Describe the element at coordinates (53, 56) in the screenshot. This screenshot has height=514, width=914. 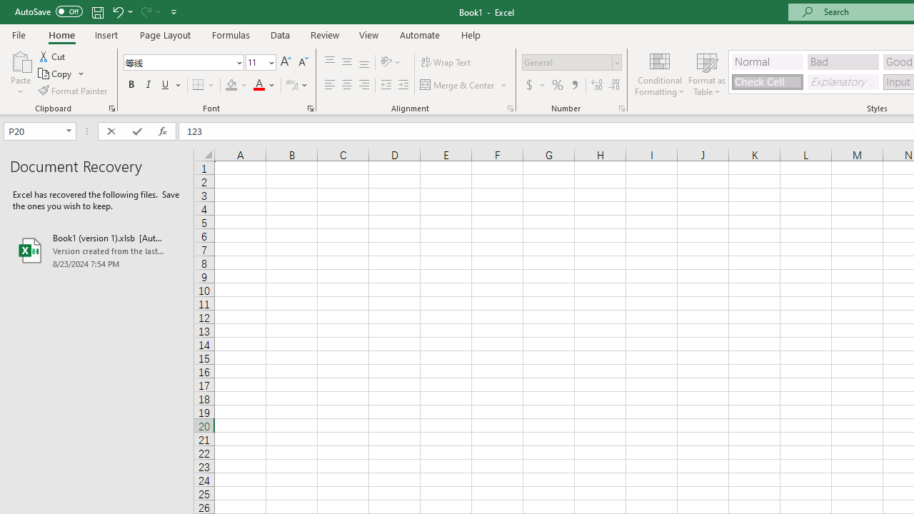
I see `Cut` at that location.